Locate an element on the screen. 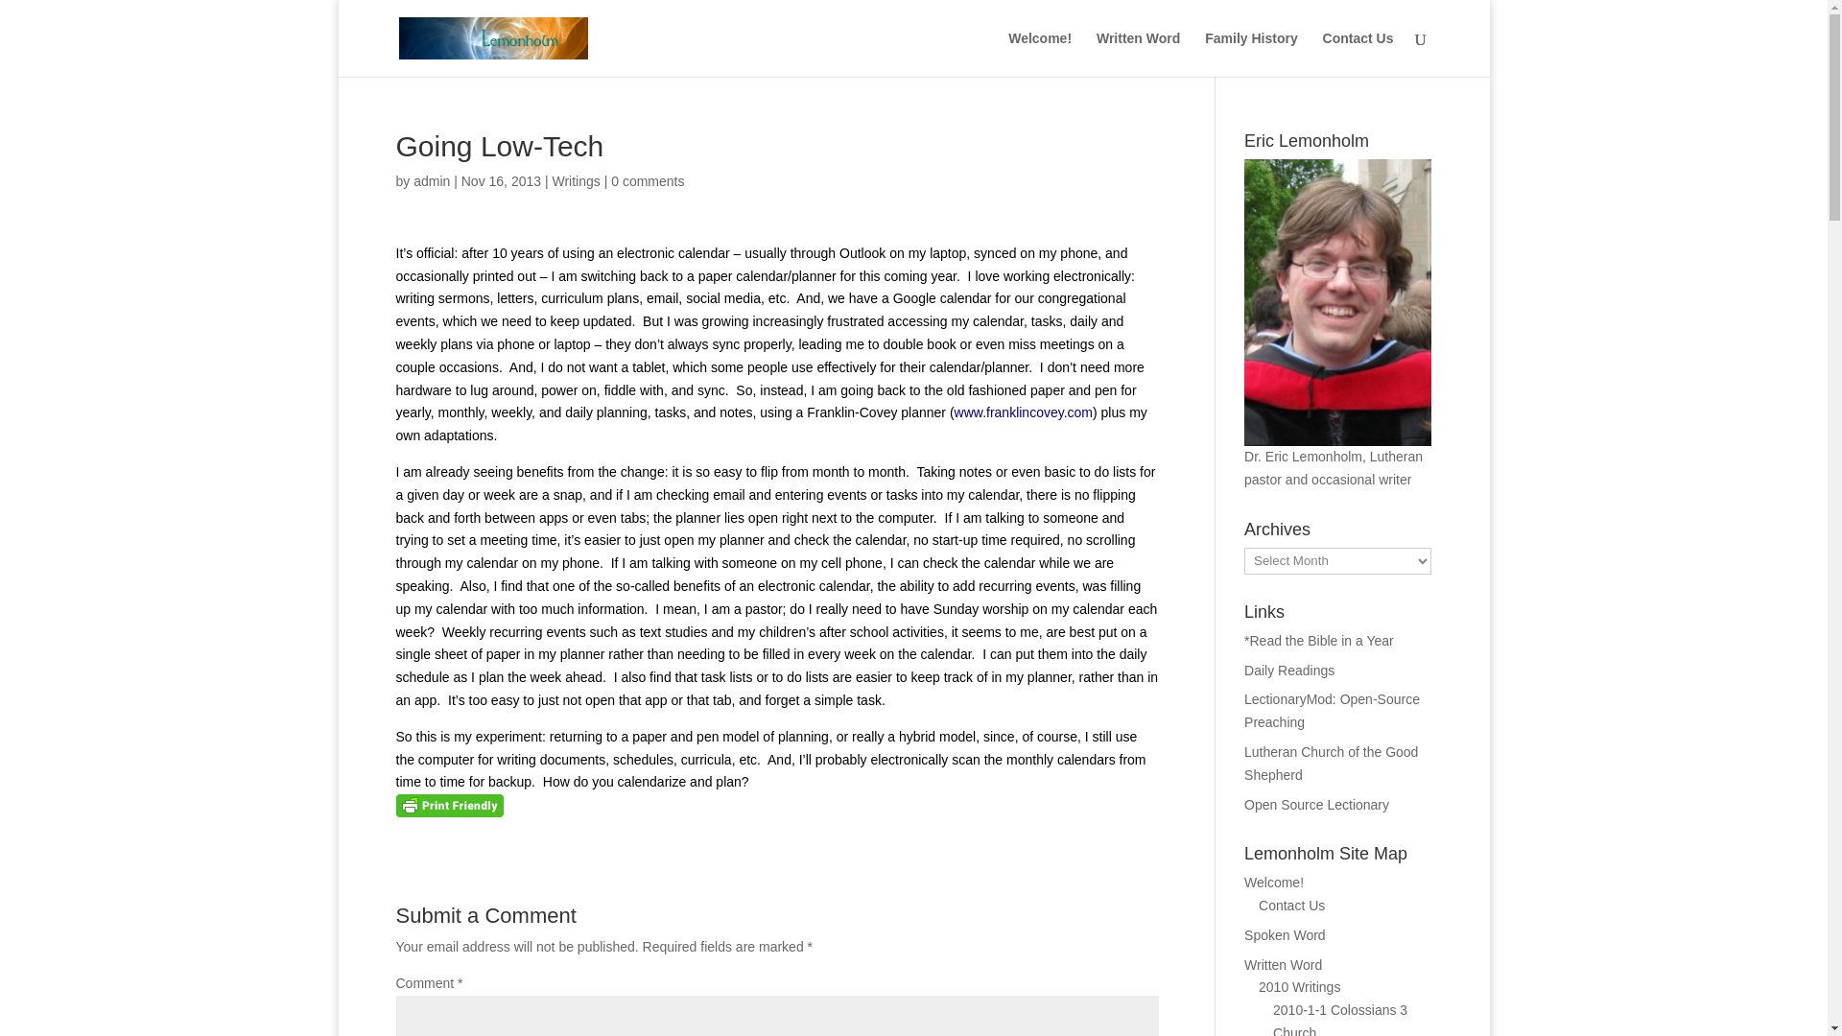  admin is located at coordinates (431, 180).